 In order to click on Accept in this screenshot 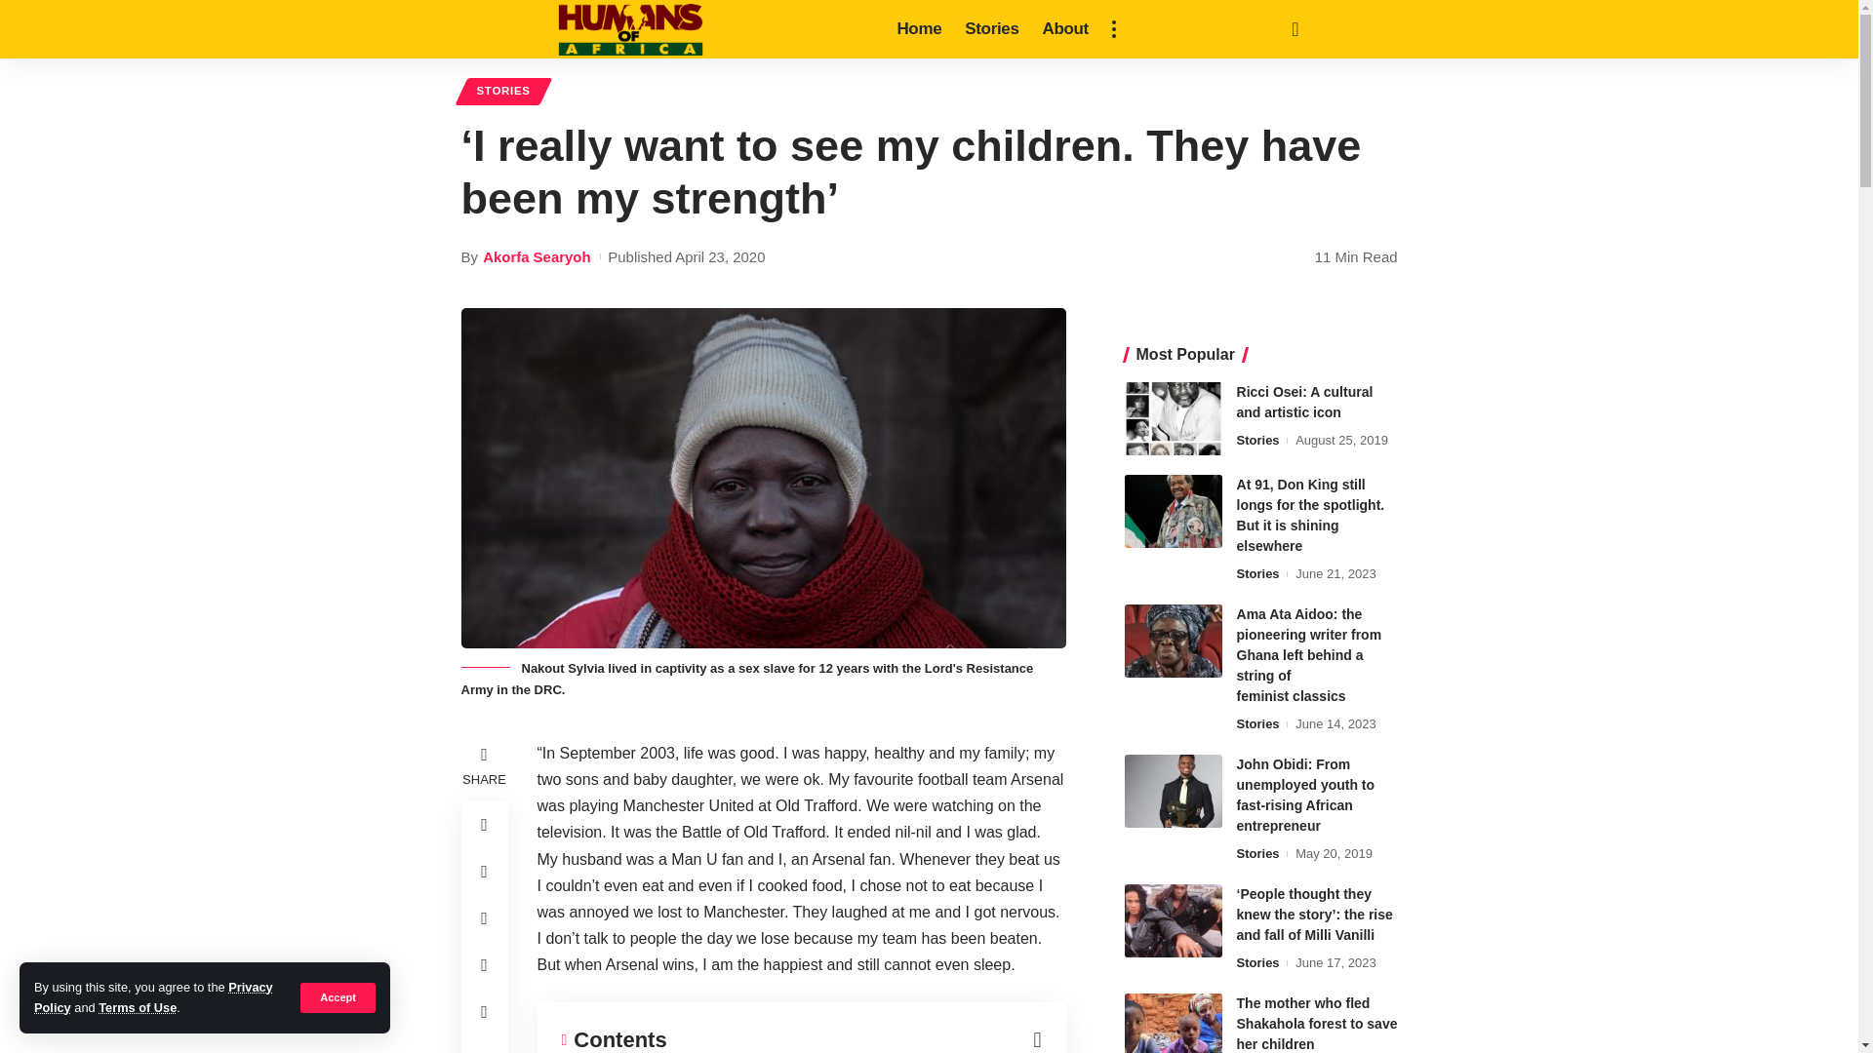, I will do `click(338, 996)`.